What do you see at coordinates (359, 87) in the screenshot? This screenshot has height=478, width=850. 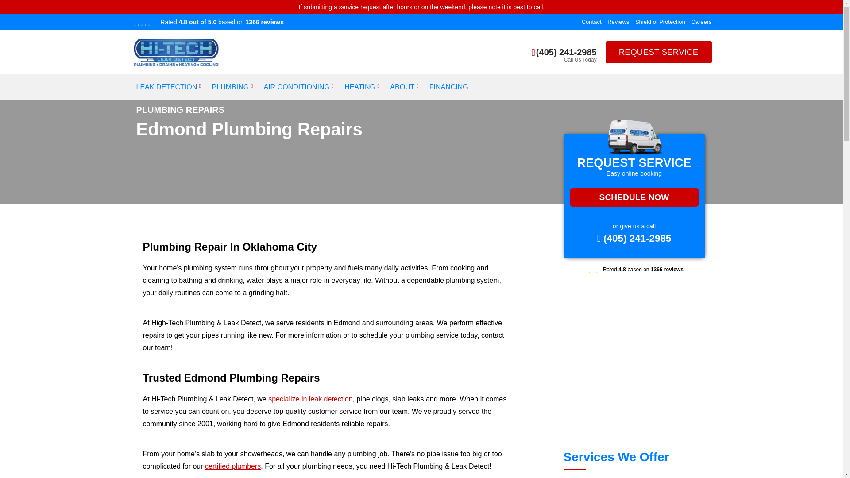 I see `HEATING` at bounding box center [359, 87].